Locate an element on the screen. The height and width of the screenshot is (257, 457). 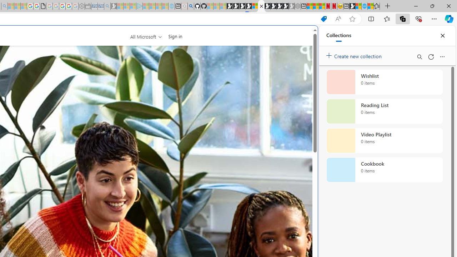
Wishlist collection, 0 items is located at coordinates (384, 82).